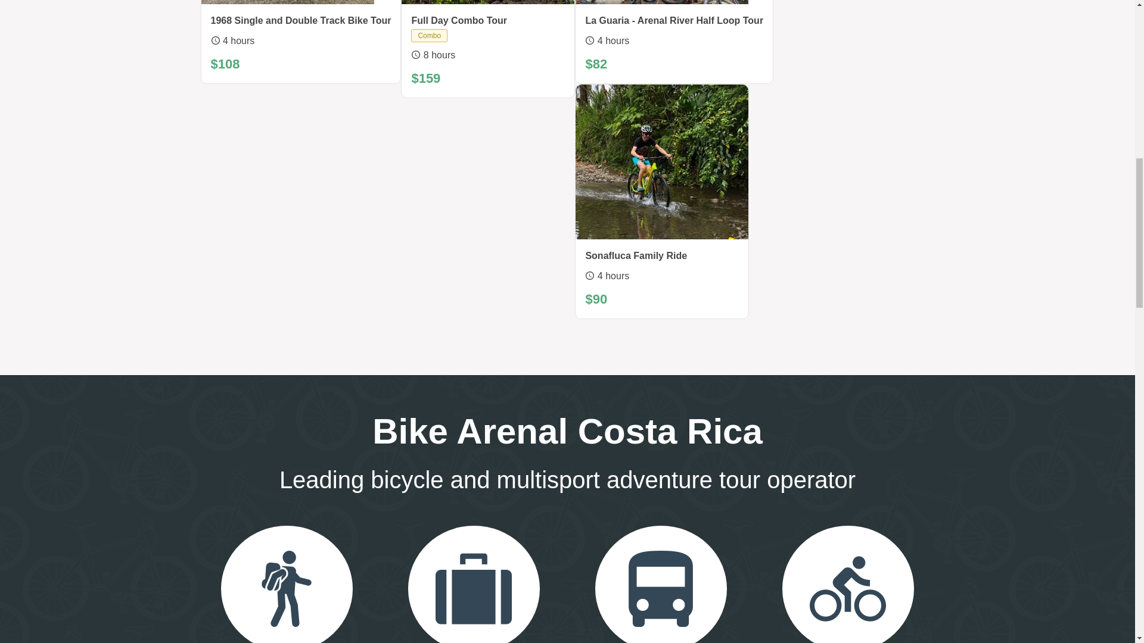  I want to click on Full Day Combo Tour, so click(459, 20).